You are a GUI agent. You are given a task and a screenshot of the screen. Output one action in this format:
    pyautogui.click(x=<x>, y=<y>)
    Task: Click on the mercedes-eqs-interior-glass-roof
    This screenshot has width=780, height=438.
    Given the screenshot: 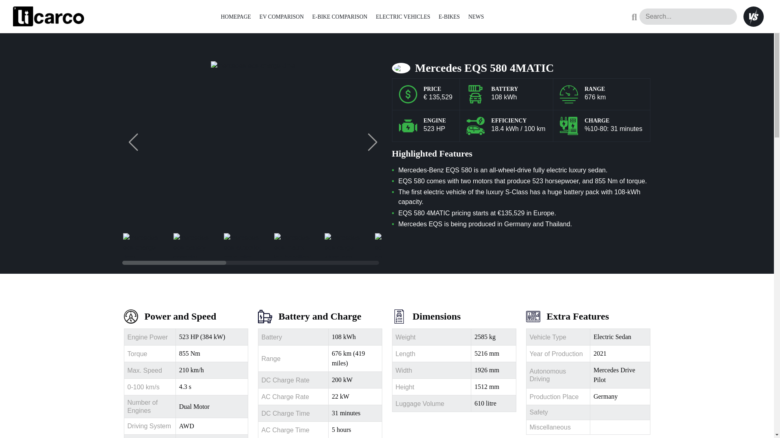 What is the action you would take?
    pyautogui.click(x=445, y=245)
    